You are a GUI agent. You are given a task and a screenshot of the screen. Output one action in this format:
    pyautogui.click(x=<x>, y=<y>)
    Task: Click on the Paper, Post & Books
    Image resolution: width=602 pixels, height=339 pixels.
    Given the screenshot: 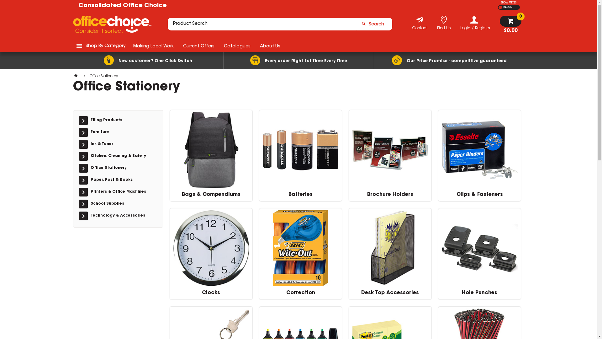 What is the action you would take?
    pyautogui.click(x=121, y=180)
    